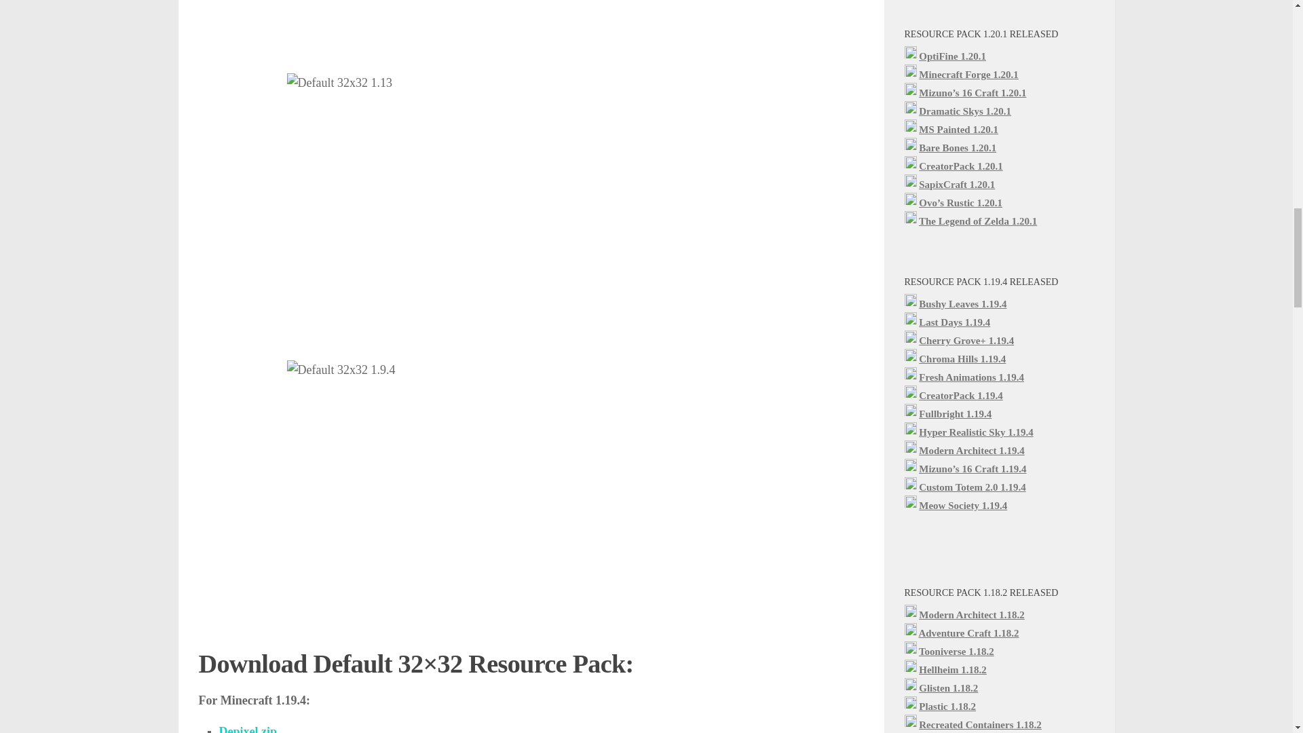 Image resolution: width=1303 pixels, height=733 pixels. What do you see at coordinates (247, 729) in the screenshot?
I see `Depixel.zip` at bounding box center [247, 729].